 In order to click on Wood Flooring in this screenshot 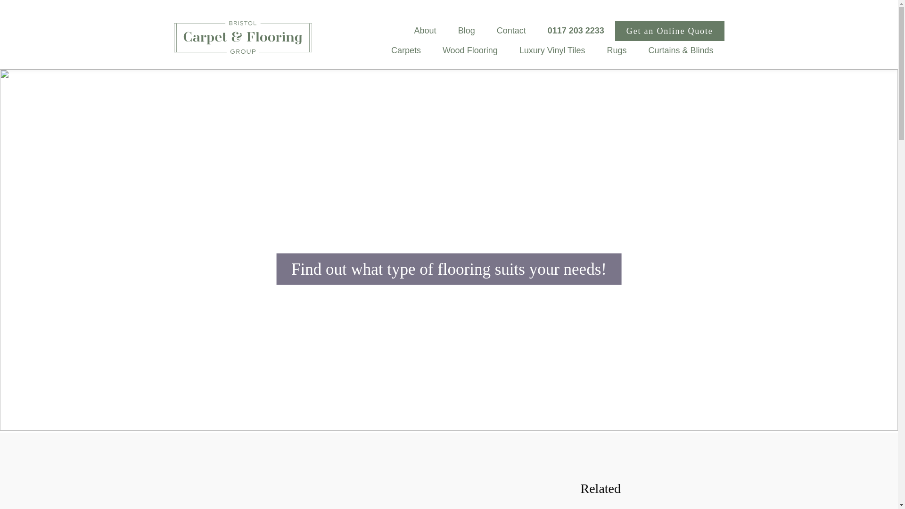, I will do `click(470, 50)`.